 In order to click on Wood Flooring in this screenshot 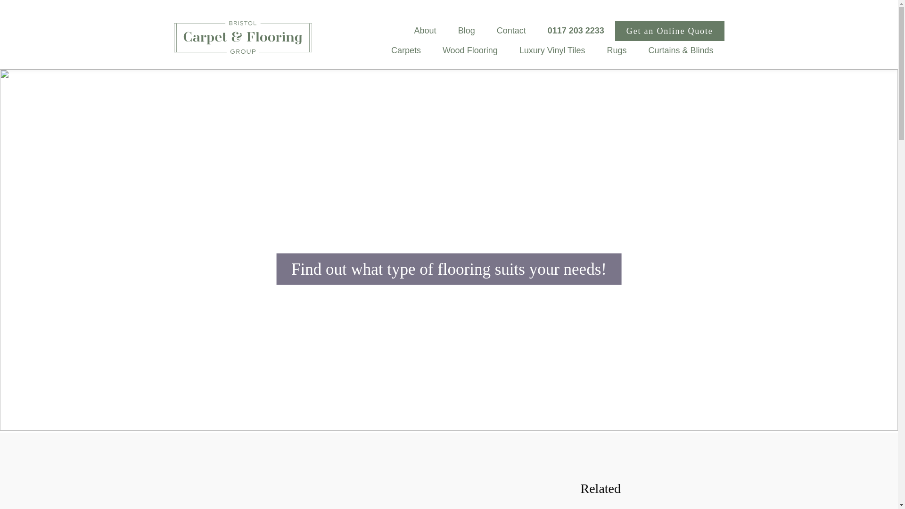, I will do `click(470, 50)`.